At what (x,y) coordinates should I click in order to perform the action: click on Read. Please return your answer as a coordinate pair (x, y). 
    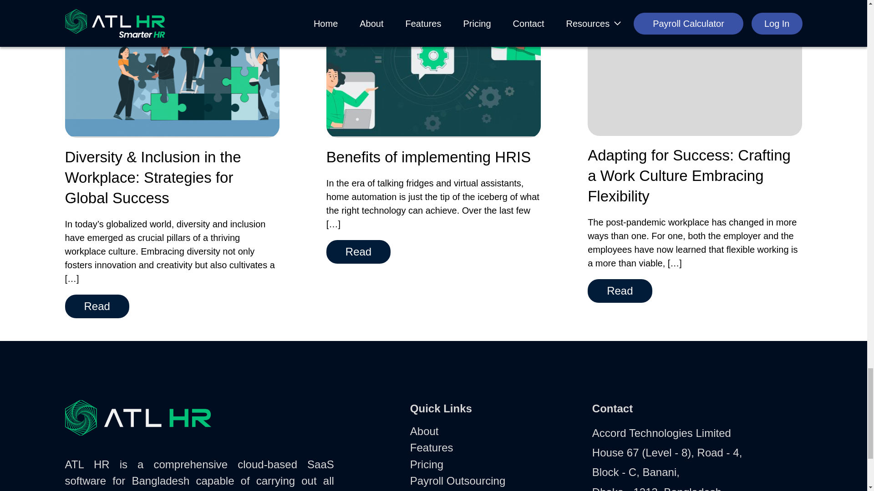
    Looking at the image, I should click on (620, 291).